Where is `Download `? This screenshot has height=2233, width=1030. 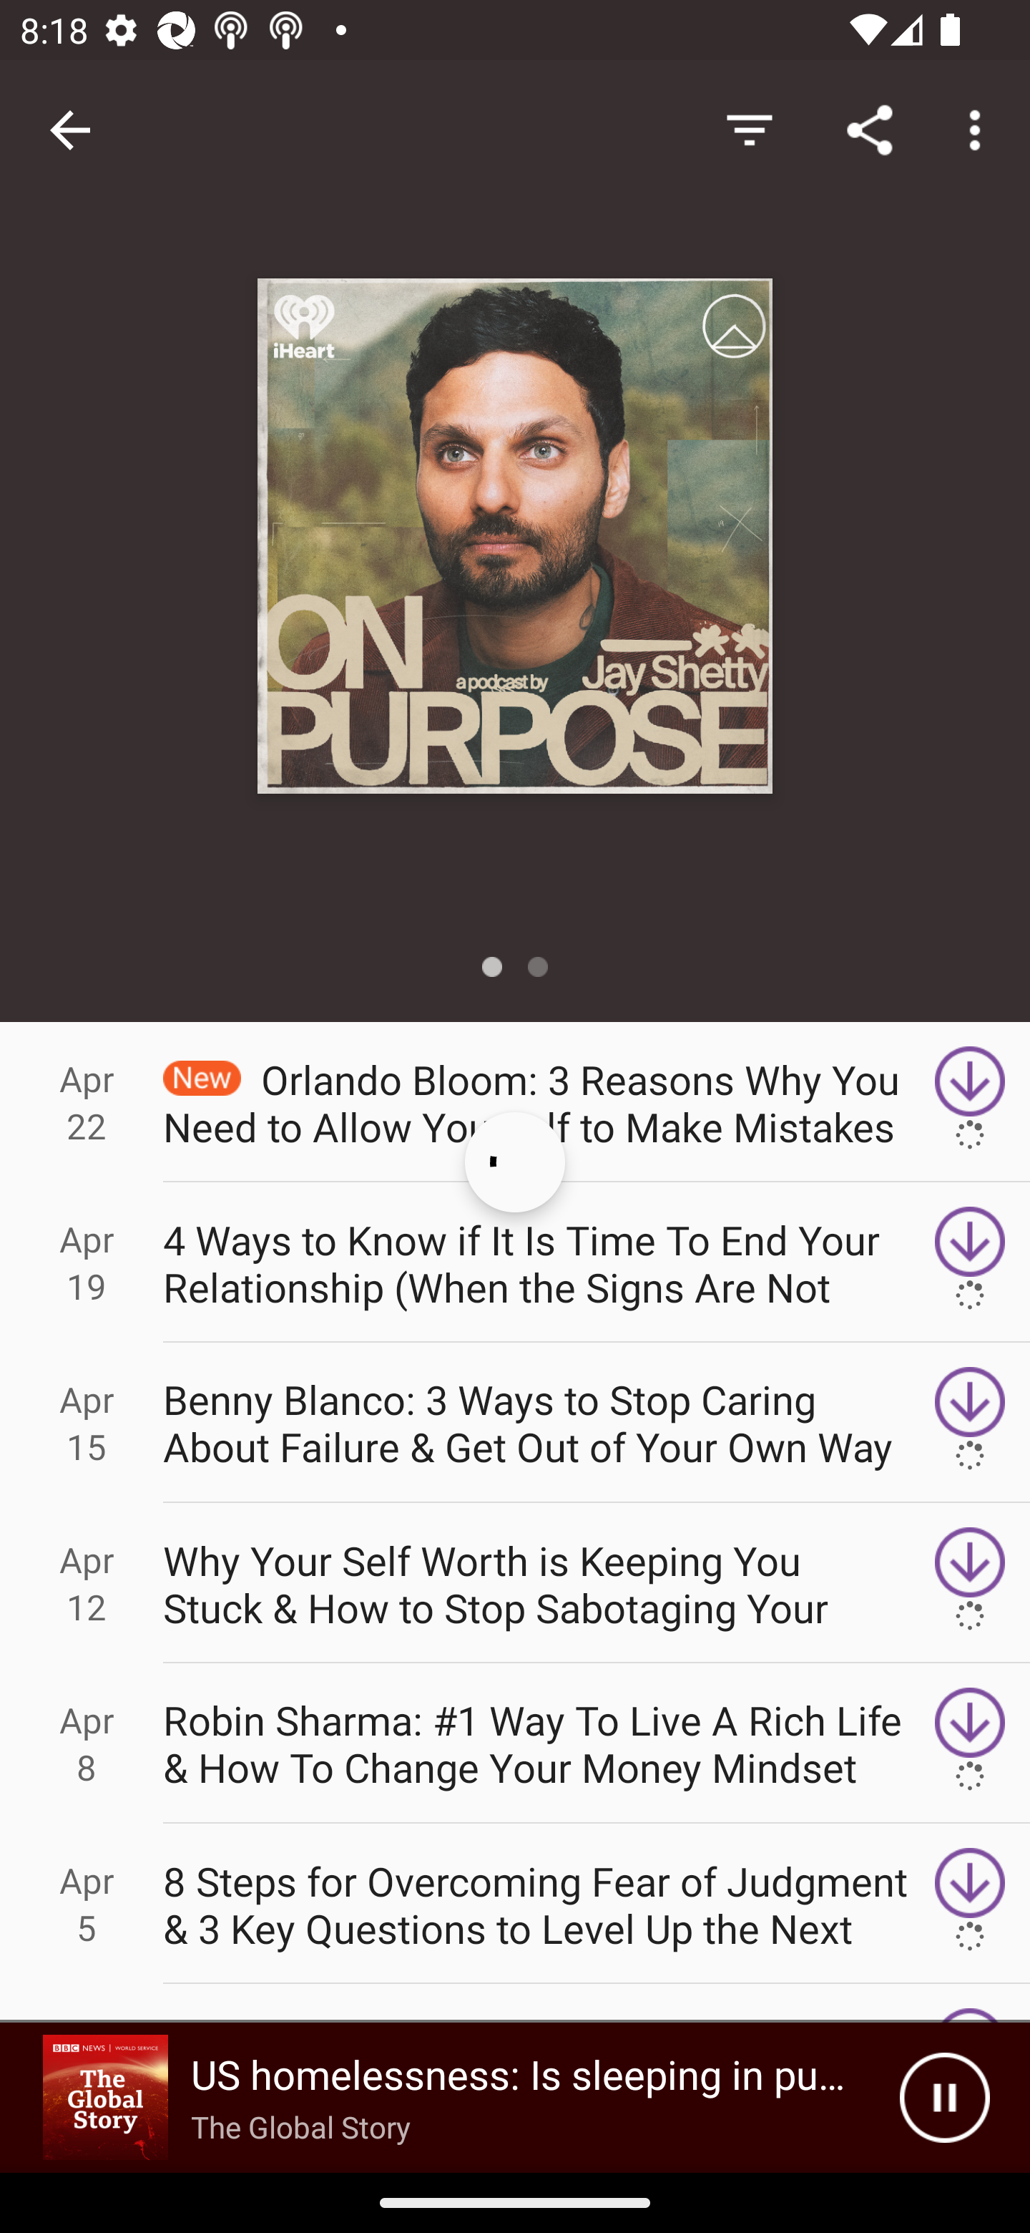 Download  is located at coordinates (970, 1261).